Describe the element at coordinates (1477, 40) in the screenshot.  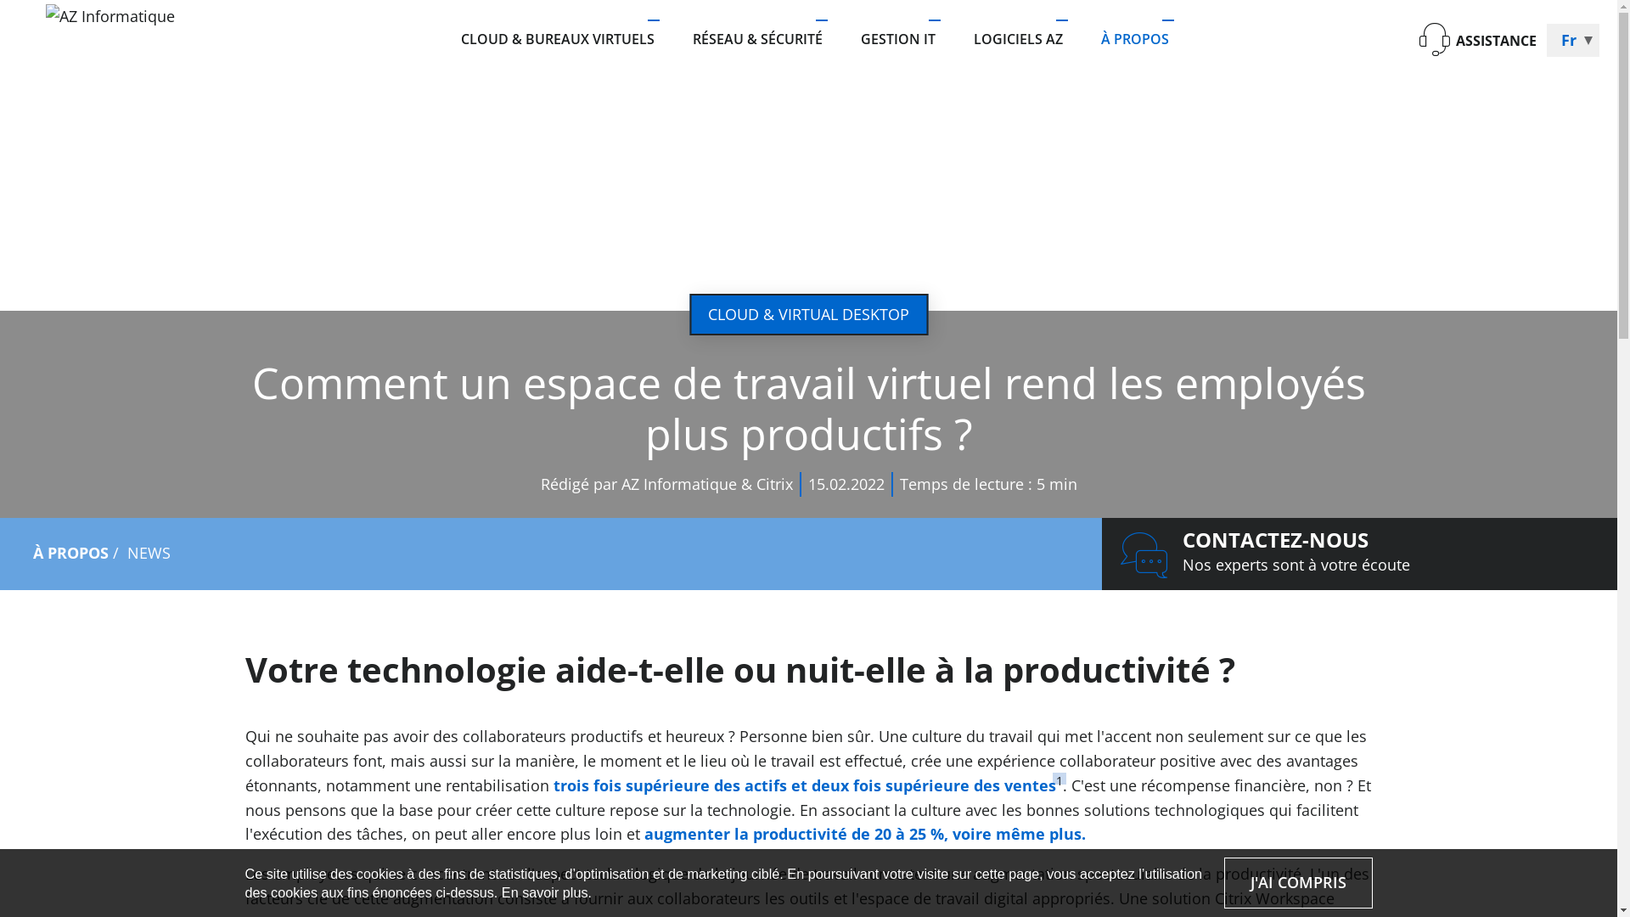
I see `ASSISTANCE` at that location.